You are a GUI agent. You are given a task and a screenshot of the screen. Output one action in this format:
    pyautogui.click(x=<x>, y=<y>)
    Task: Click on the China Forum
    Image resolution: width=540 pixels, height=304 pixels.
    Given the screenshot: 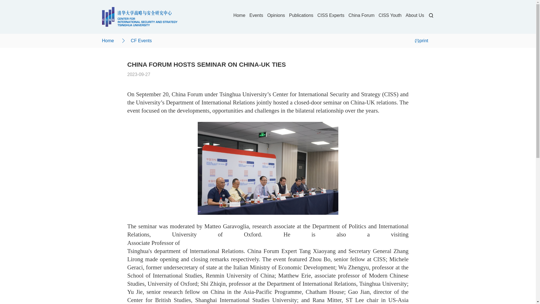 What is the action you would take?
    pyautogui.click(x=361, y=15)
    